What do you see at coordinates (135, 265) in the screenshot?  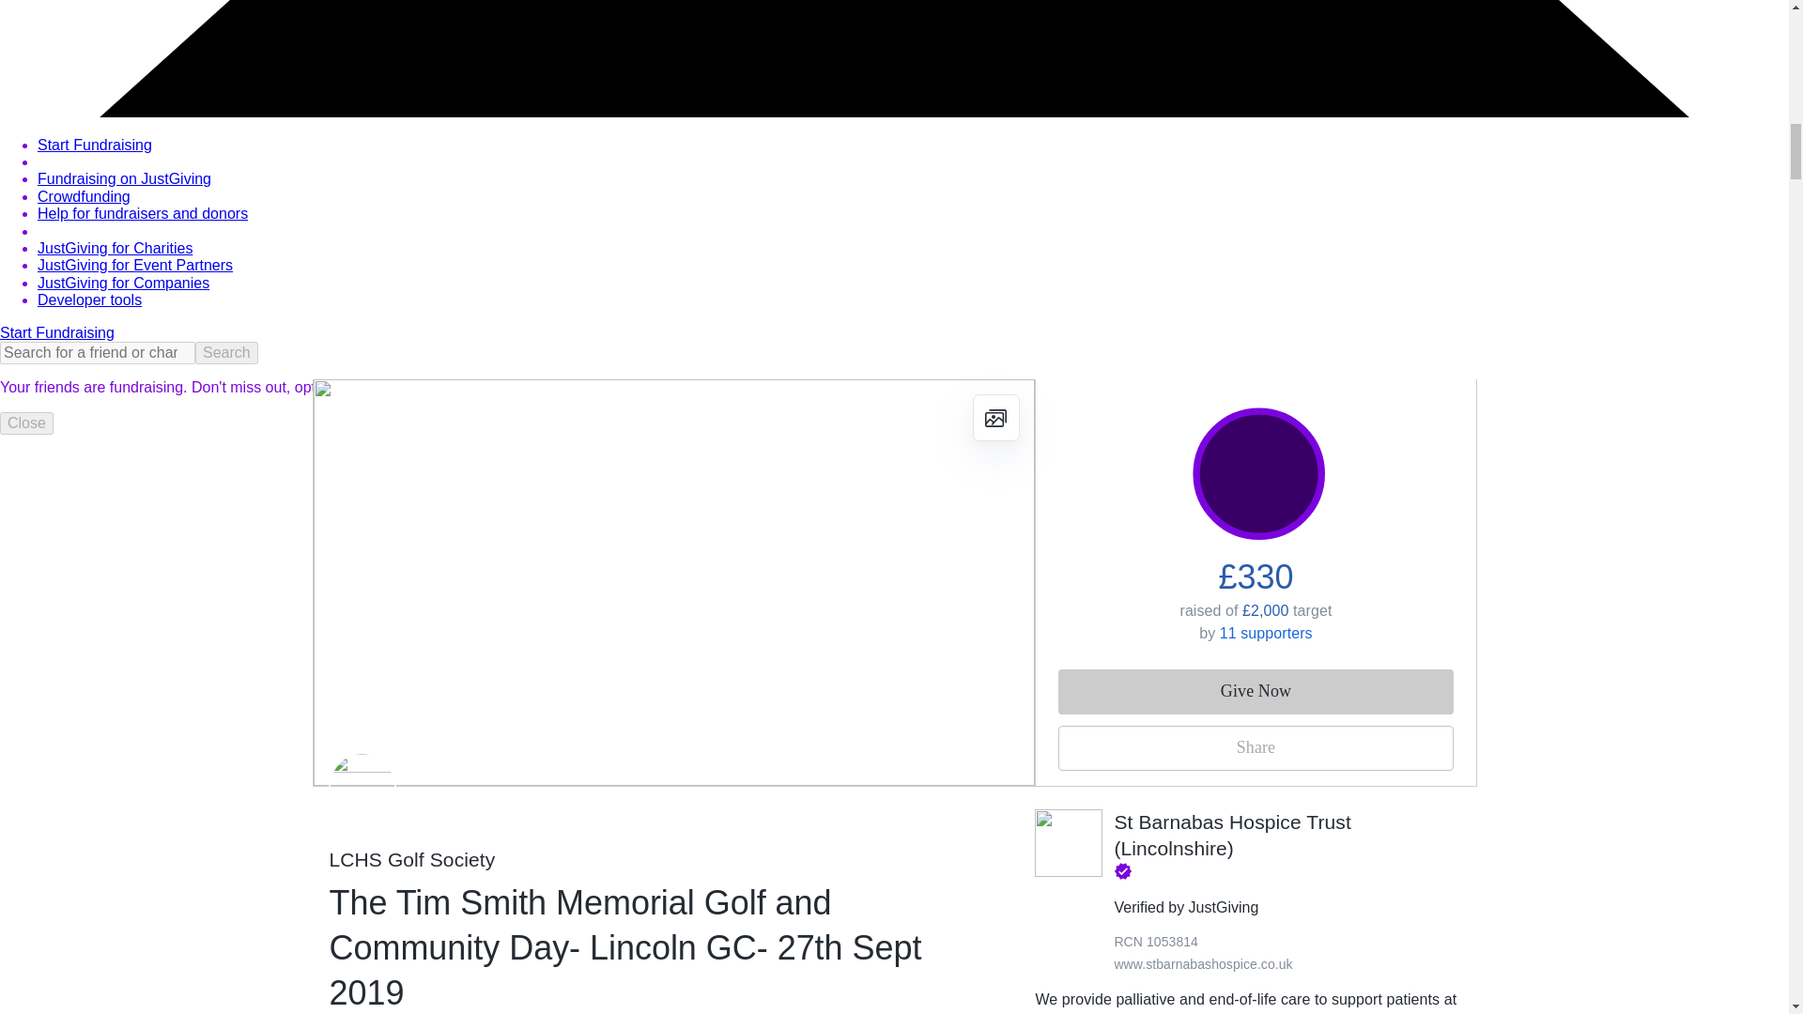 I see `JustGiving for Event Partners` at bounding box center [135, 265].